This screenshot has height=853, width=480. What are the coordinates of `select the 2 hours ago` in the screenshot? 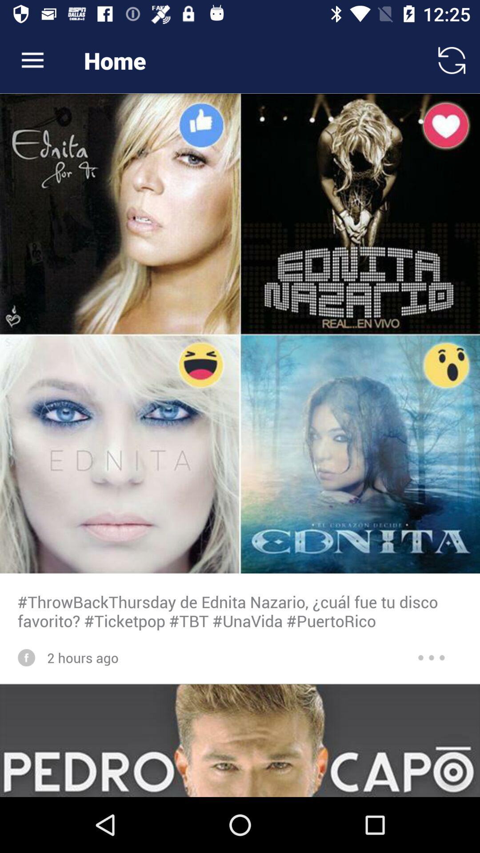 It's located at (83, 658).